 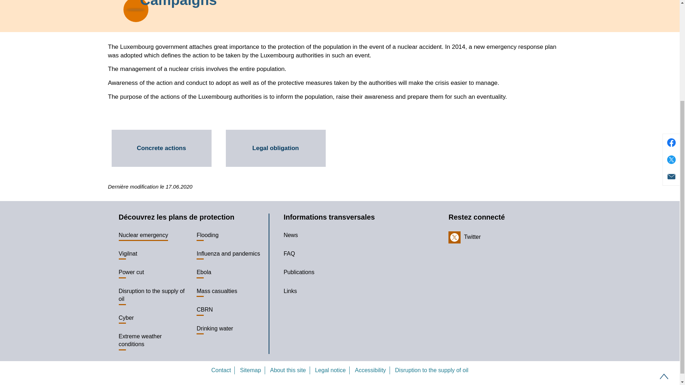 I want to click on Legal obligation, so click(x=275, y=148).